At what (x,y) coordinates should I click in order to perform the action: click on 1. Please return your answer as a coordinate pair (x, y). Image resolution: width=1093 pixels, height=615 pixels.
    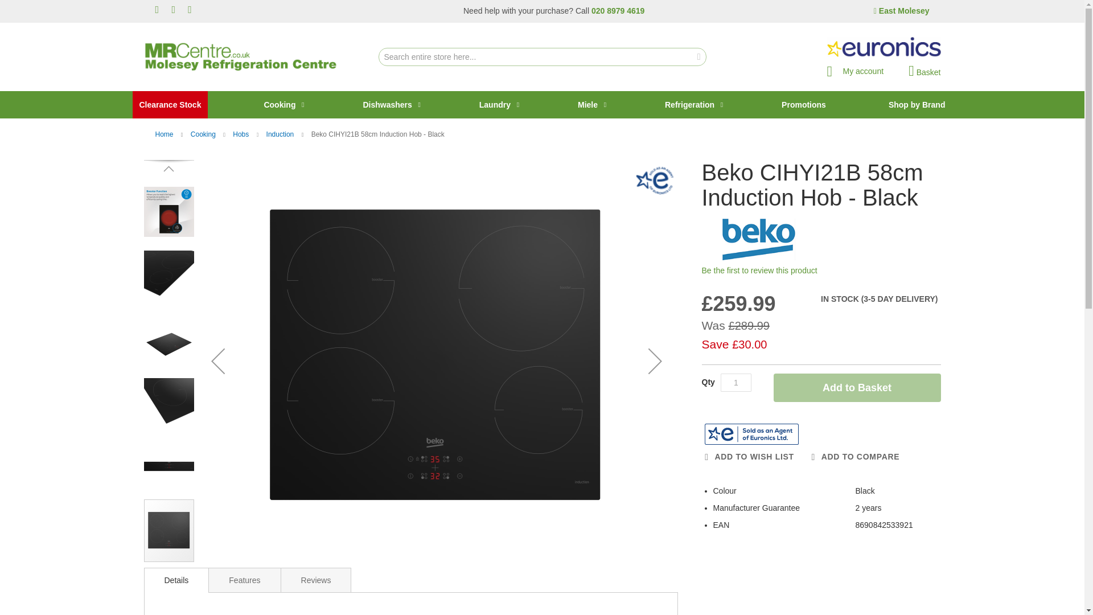
    Looking at the image, I should click on (735, 382).